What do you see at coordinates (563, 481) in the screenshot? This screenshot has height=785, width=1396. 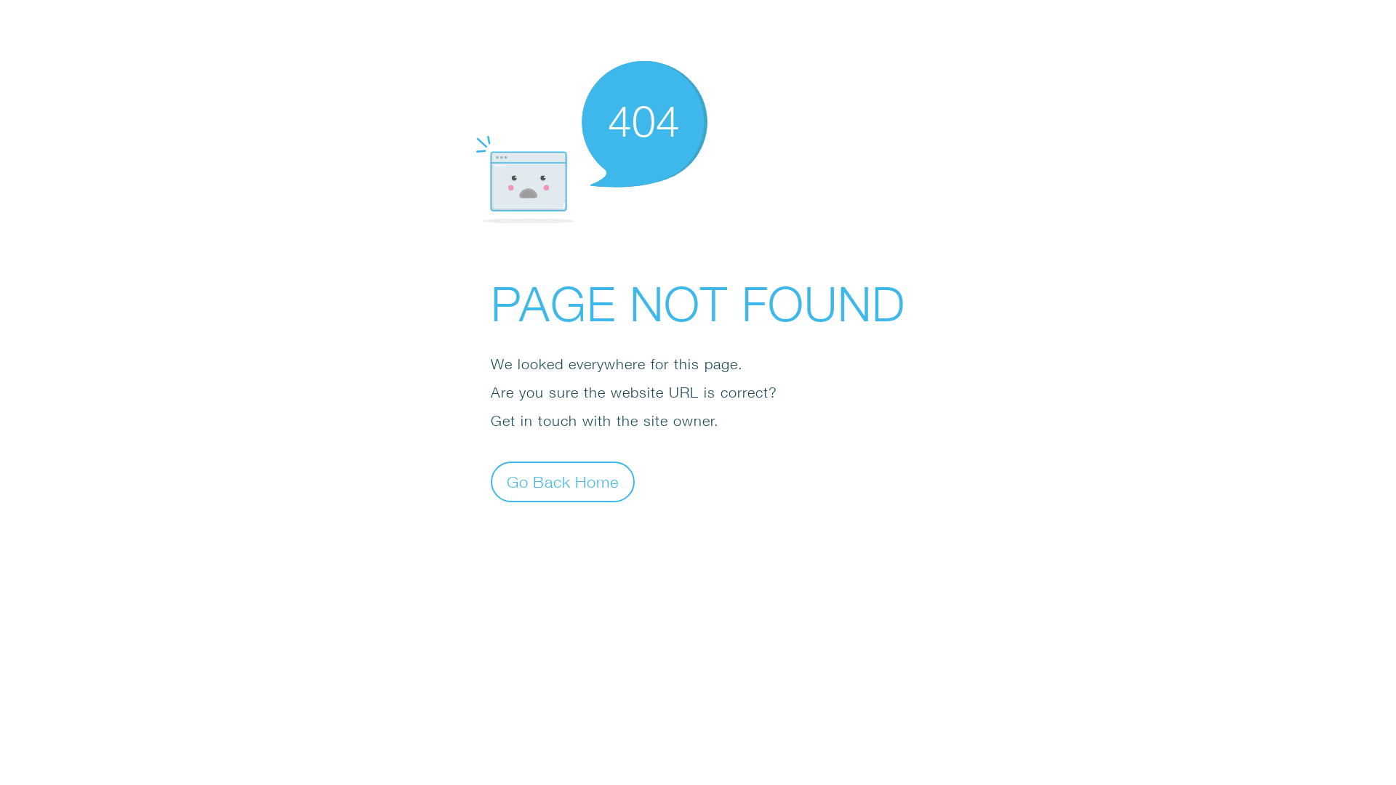 I see `Go Back Home` at bounding box center [563, 481].